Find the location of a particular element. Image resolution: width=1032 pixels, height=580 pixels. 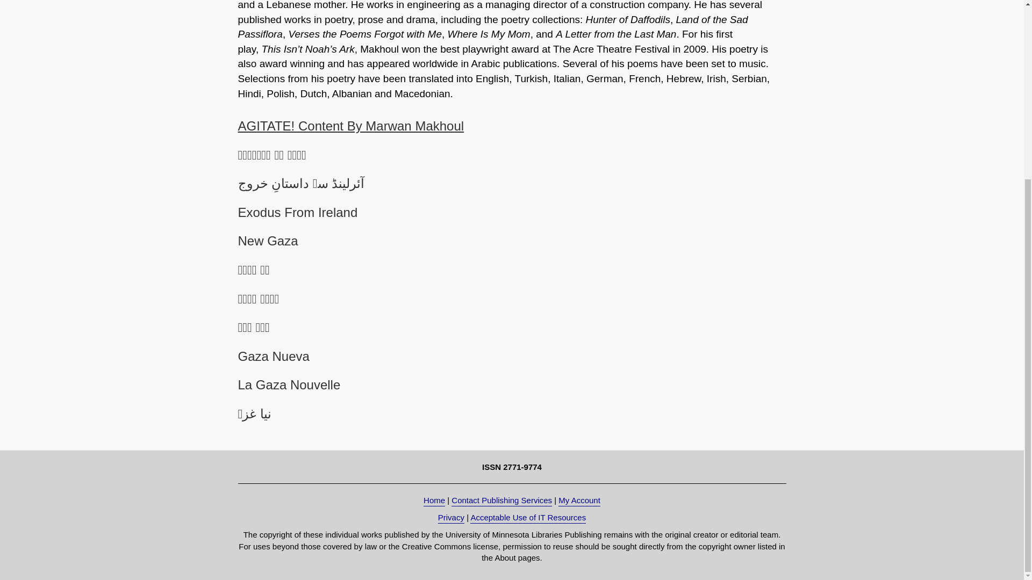

New Gaza is located at coordinates (268, 241).